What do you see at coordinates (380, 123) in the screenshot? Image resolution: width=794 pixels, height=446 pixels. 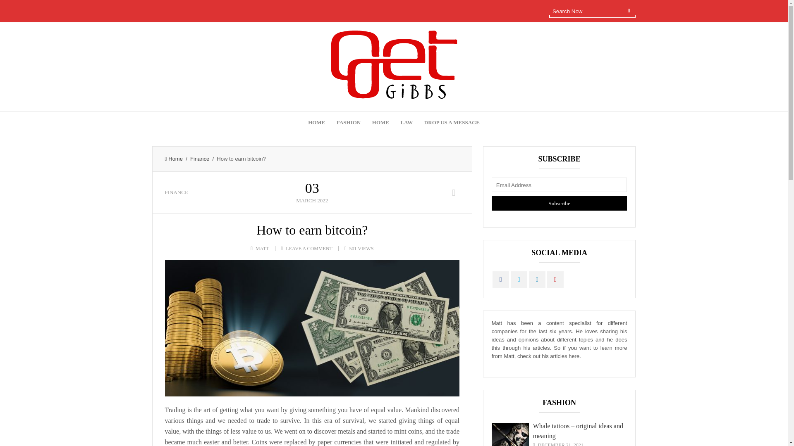 I see `HOME` at bounding box center [380, 123].